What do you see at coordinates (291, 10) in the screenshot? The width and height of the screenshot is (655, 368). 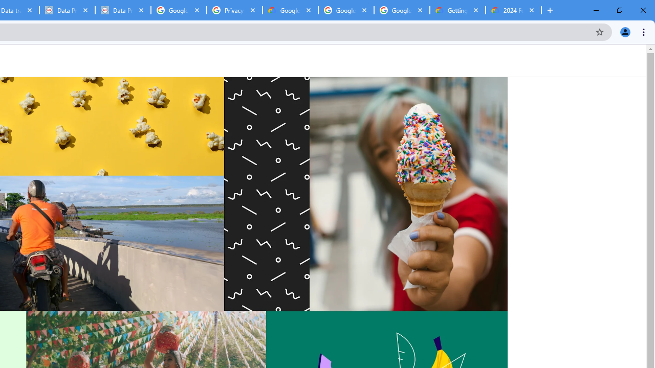 I see `Google Cloud Terms Directory | Google Cloud` at bounding box center [291, 10].